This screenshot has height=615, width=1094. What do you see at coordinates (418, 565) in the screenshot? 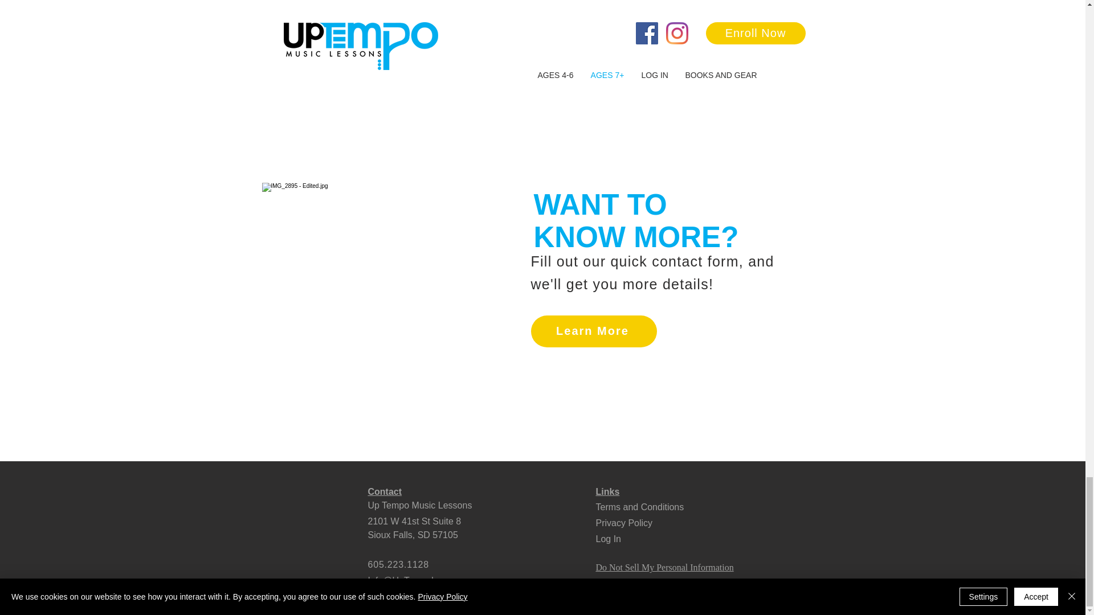
I see `605.223.1128` at bounding box center [418, 565].